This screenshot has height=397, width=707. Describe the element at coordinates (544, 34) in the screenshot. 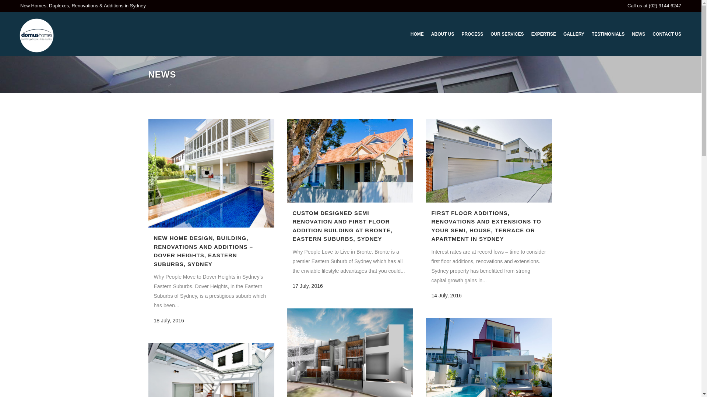

I see `EXPERTISE` at that location.